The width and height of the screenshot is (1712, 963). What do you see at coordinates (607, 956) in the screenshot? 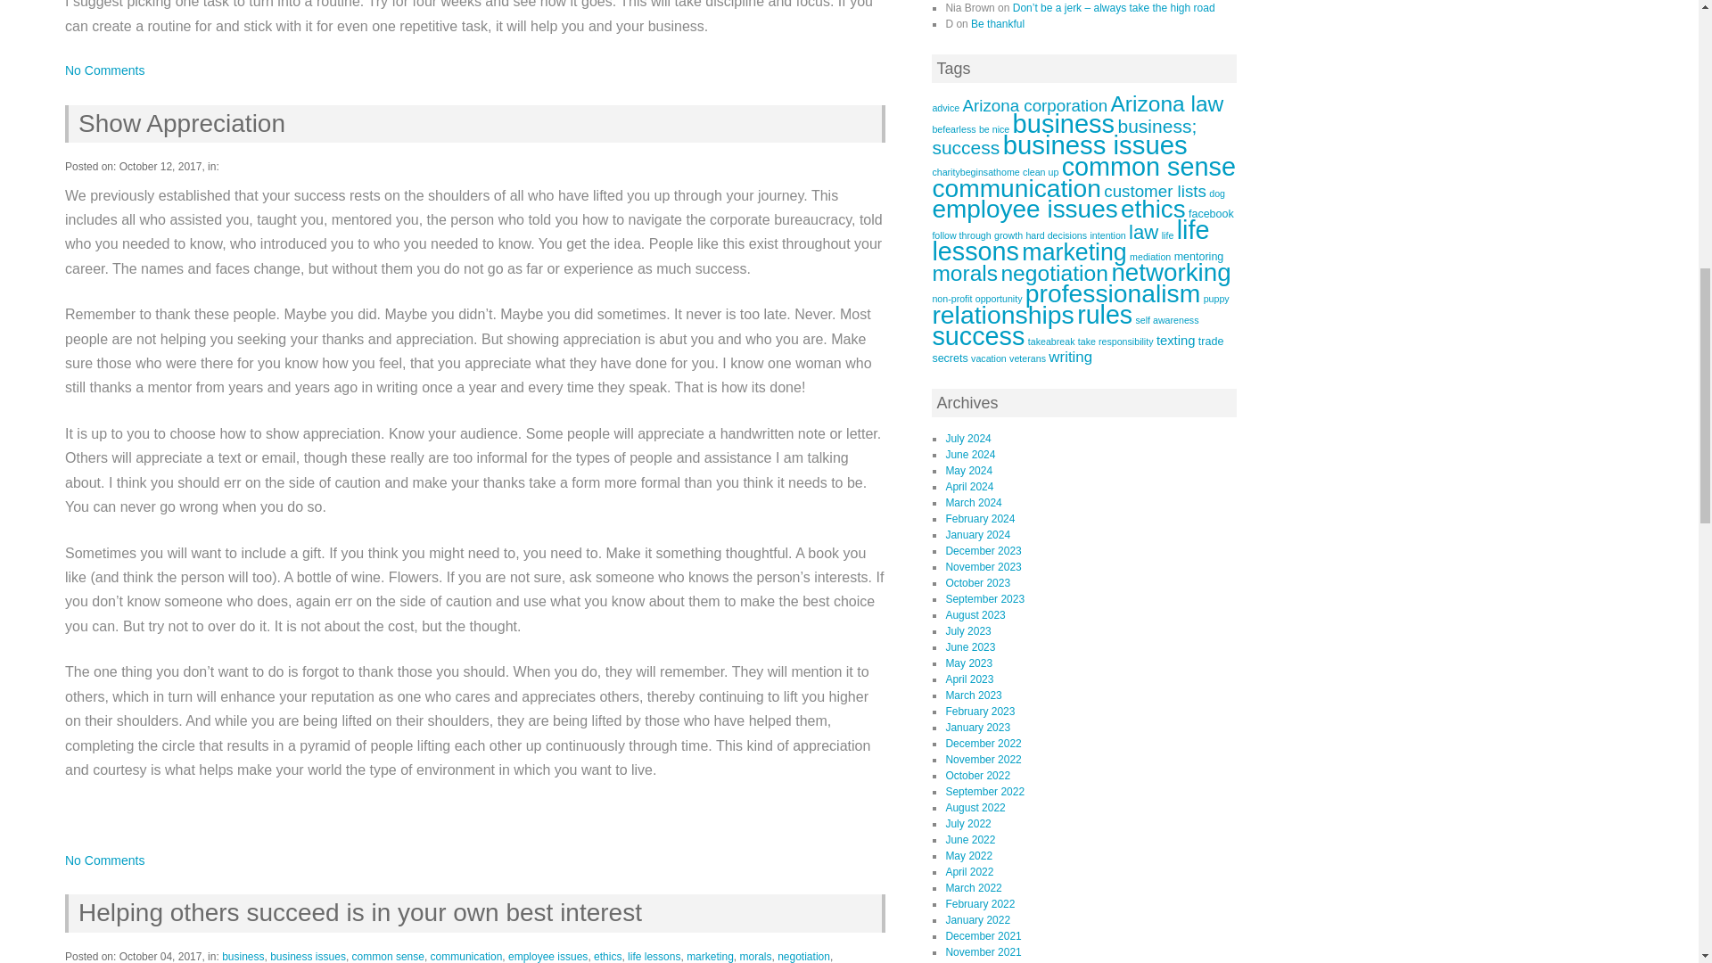
I see `ethics` at bounding box center [607, 956].